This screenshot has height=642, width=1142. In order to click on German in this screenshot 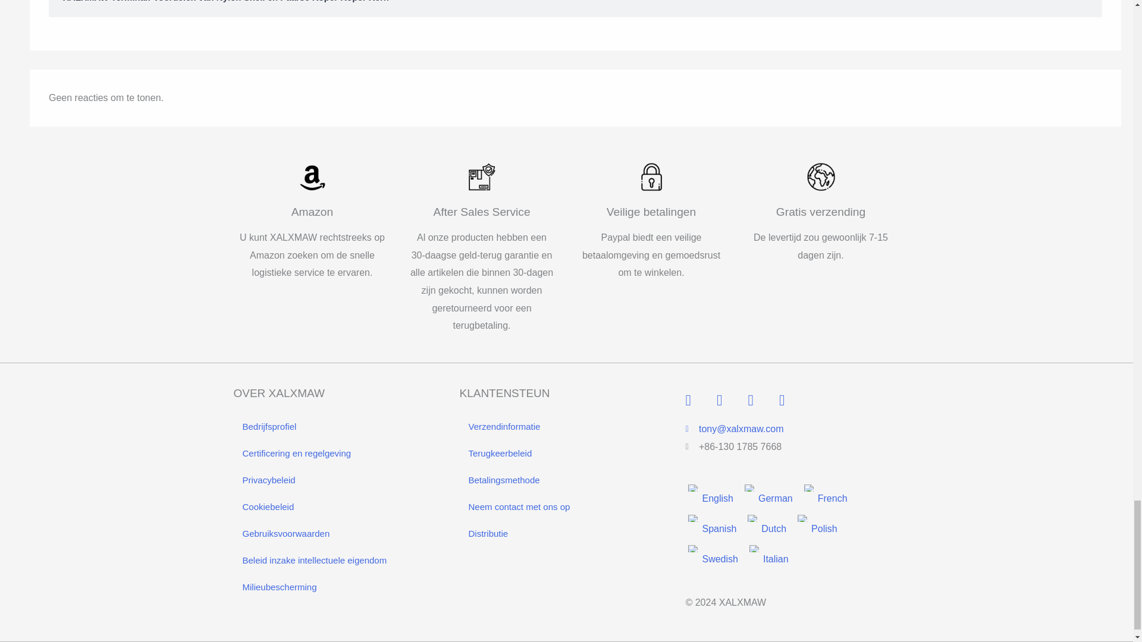, I will do `click(749, 488)`.